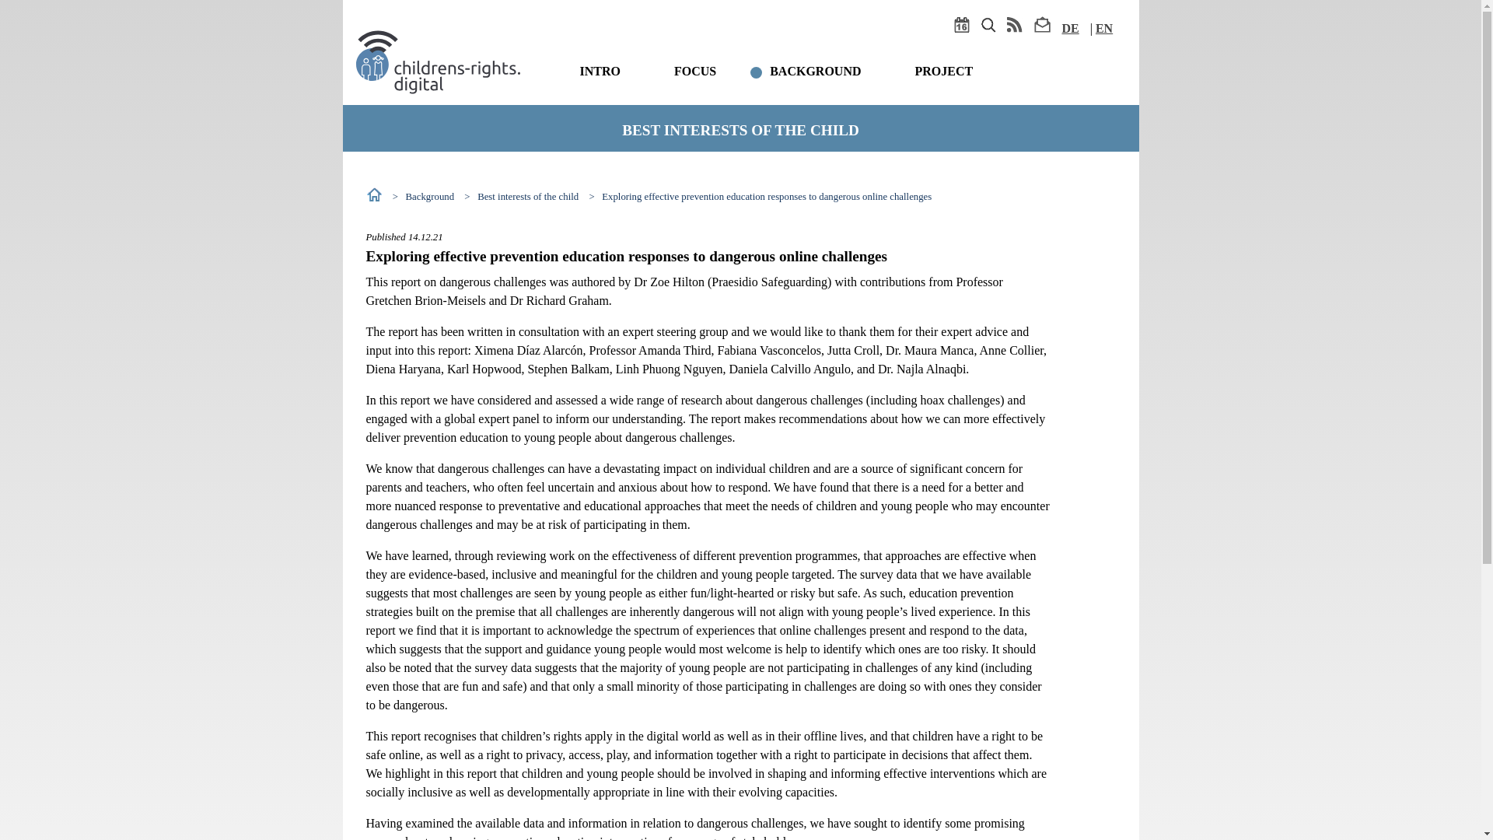 This screenshot has width=1493, height=840. What do you see at coordinates (695, 72) in the screenshot?
I see `FOCUS` at bounding box center [695, 72].